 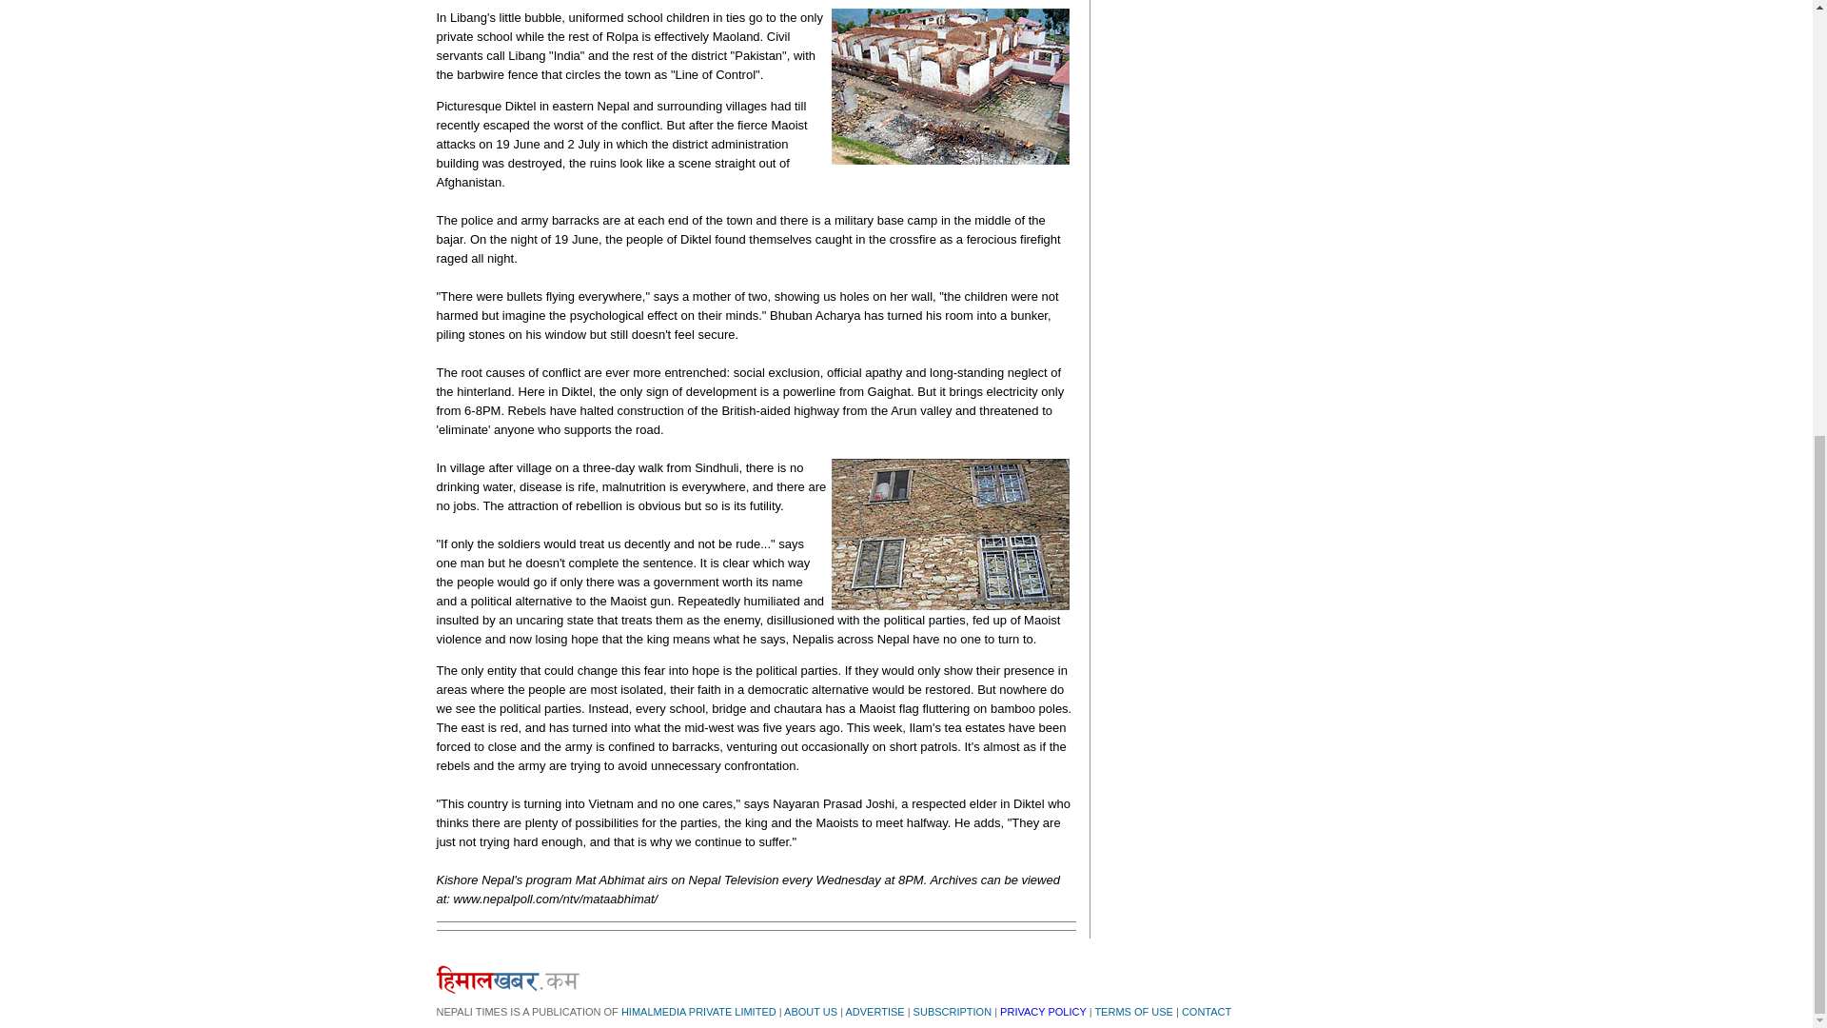 I want to click on TERMS OF USE, so click(x=1133, y=1012).